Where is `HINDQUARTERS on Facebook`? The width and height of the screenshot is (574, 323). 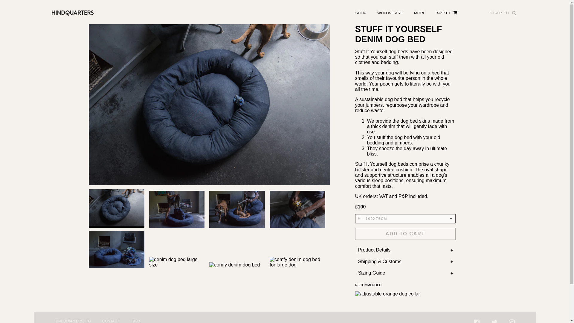
HINDQUARTERS on Facebook is located at coordinates (477, 322).